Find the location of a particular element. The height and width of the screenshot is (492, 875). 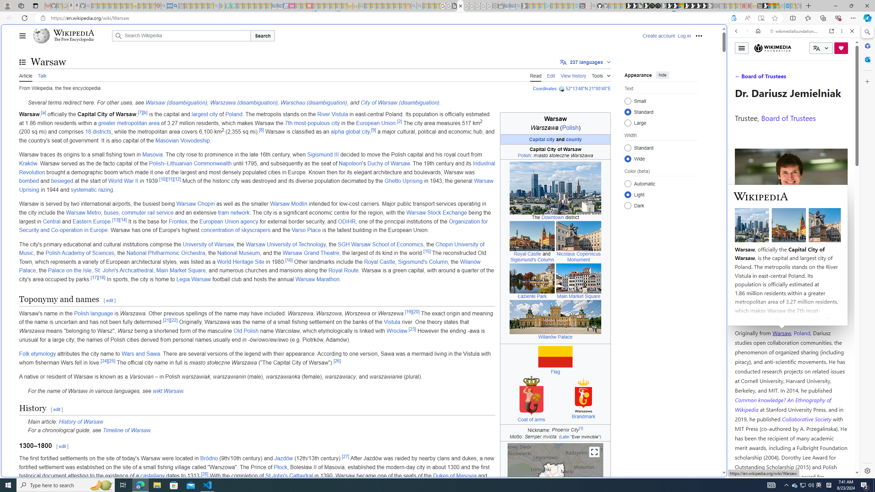

Collaborative Society  is located at coordinates (807, 419).